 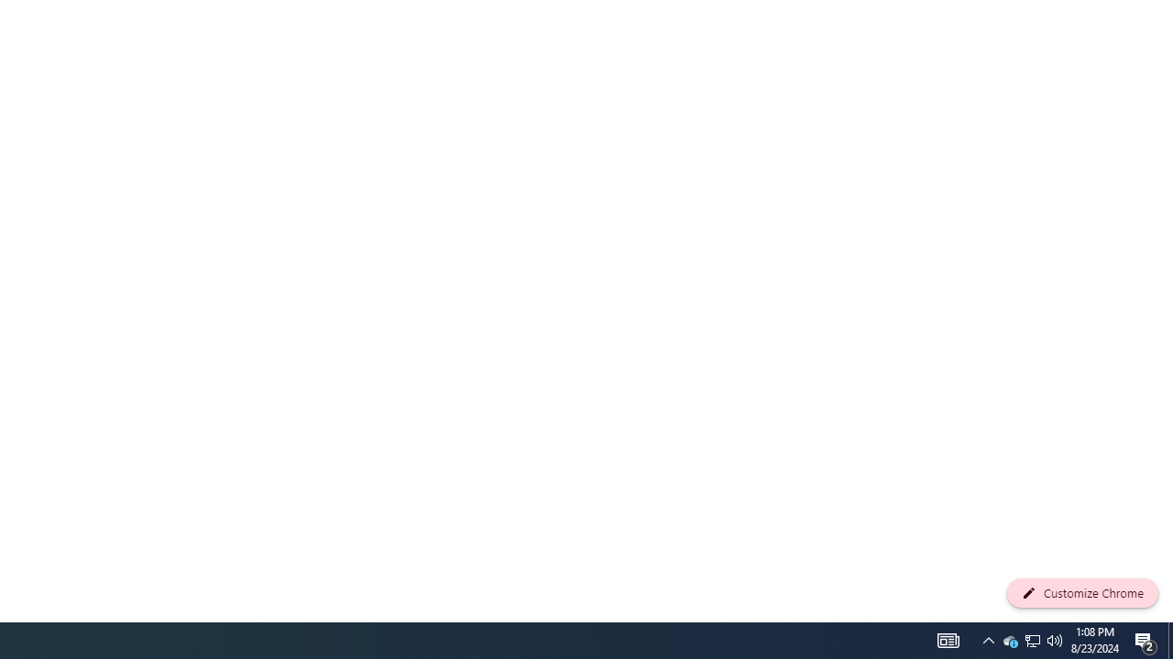 I want to click on Show desktop, so click(x=1055, y=641).